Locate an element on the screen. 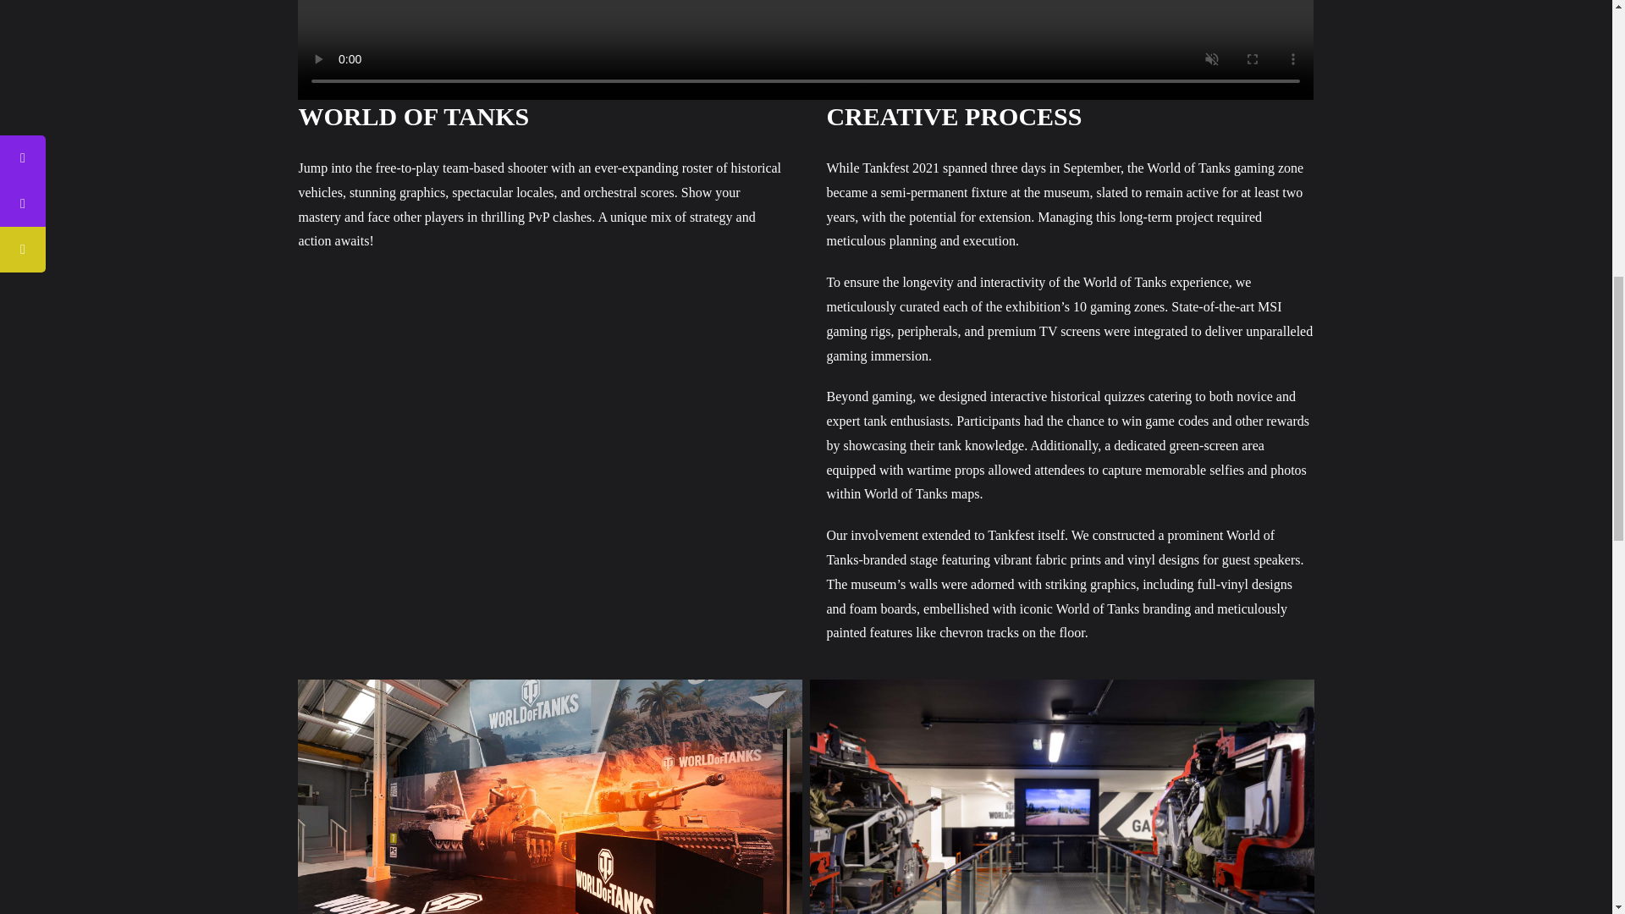  1 is located at coordinates (548, 797).